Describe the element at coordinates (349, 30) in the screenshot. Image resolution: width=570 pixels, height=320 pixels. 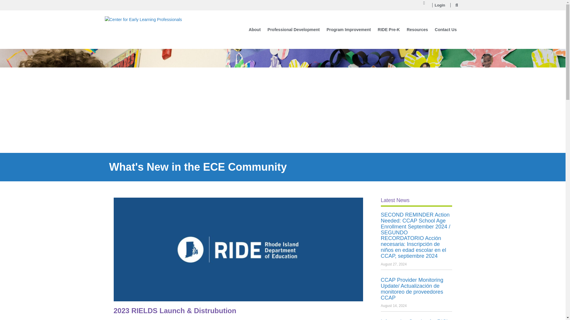
I see `Program Improvement` at that location.